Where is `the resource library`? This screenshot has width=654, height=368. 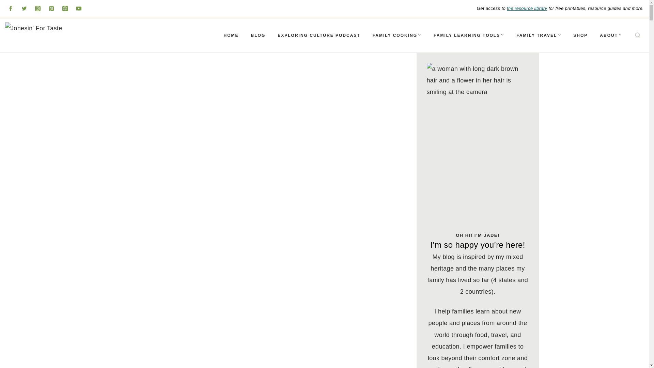
the resource library is located at coordinates (527, 8).